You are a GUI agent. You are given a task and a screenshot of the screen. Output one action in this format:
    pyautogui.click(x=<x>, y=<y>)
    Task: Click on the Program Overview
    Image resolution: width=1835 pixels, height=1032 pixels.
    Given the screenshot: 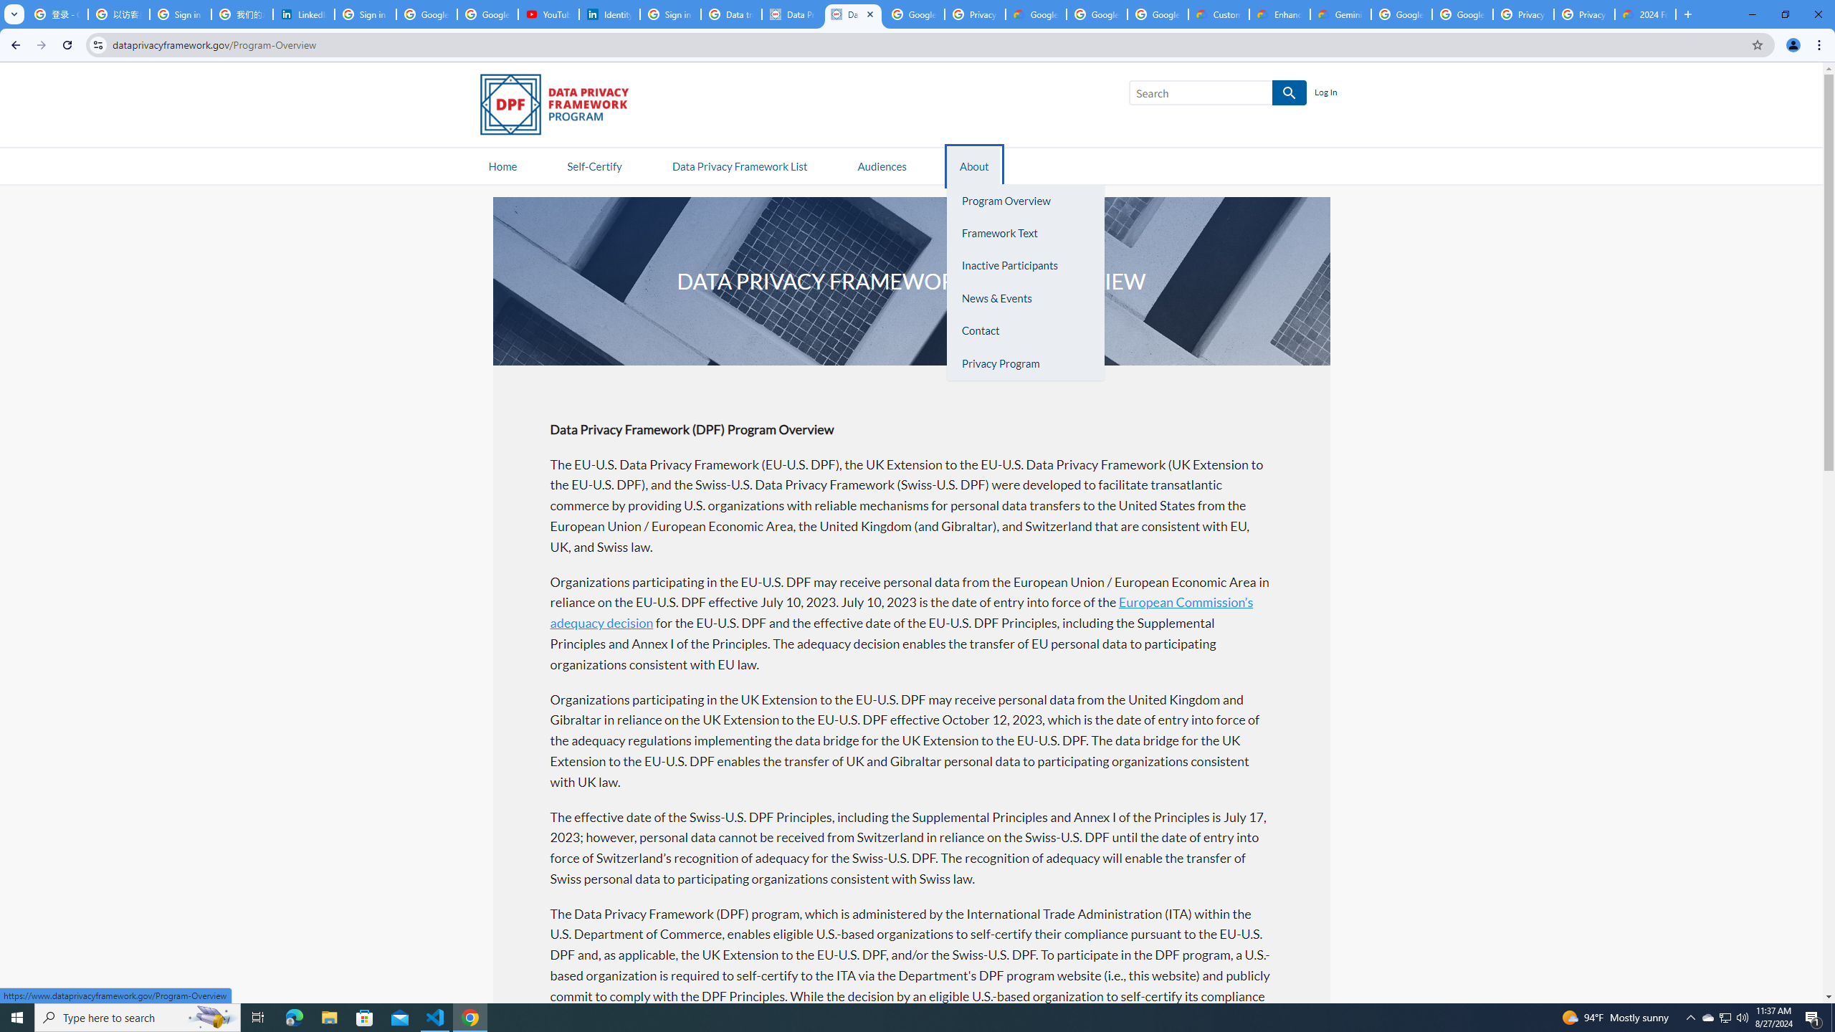 What is the action you would take?
    pyautogui.click(x=1025, y=200)
    